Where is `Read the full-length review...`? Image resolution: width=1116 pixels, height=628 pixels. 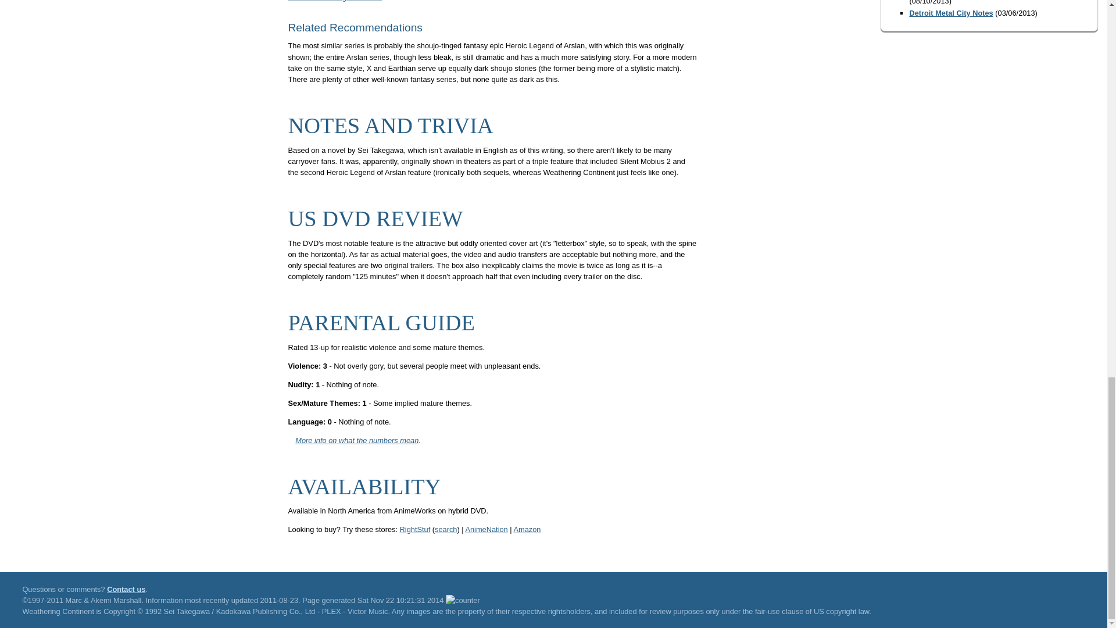 Read the full-length review... is located at coordinates (335, 1).